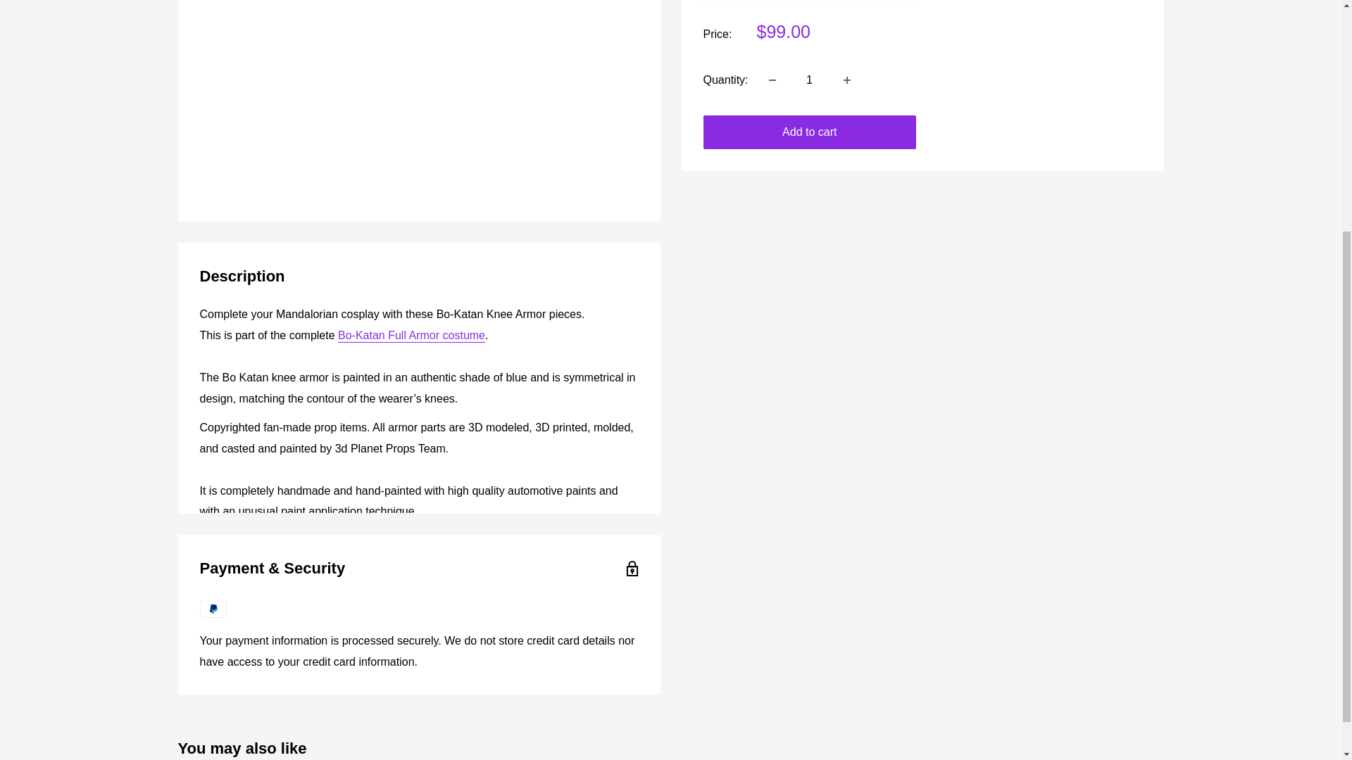  What do you see at coordinates (411, 335) in the screenshot?
I see `Bo-Katan Armor Cosplay Costume` at bounding box center [411, 335].